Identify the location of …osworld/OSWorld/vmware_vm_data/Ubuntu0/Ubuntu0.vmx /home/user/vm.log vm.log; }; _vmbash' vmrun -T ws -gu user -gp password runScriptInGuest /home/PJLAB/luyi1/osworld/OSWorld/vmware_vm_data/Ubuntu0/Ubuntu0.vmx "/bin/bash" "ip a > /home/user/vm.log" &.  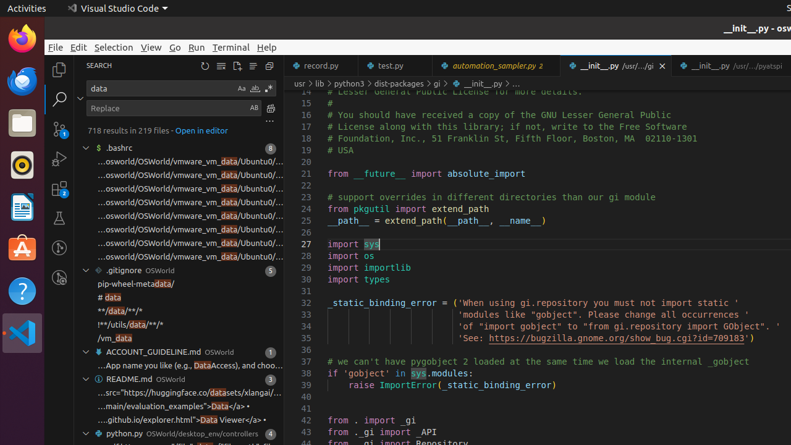
(190, 203).